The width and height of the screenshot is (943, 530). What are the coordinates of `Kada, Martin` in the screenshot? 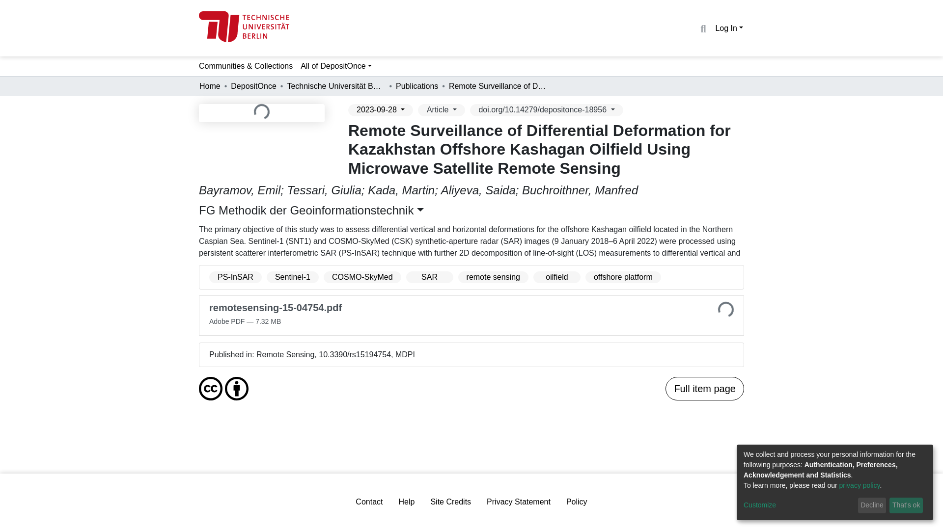 It's located at (401, 189).